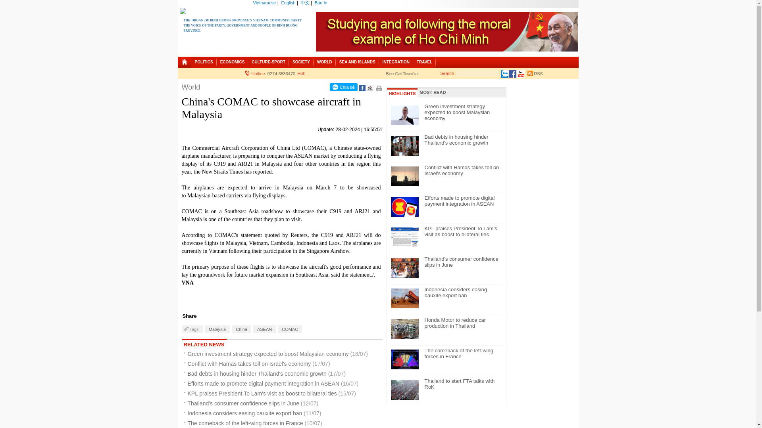  I want to click on Vietnamese, so click(264, 2).